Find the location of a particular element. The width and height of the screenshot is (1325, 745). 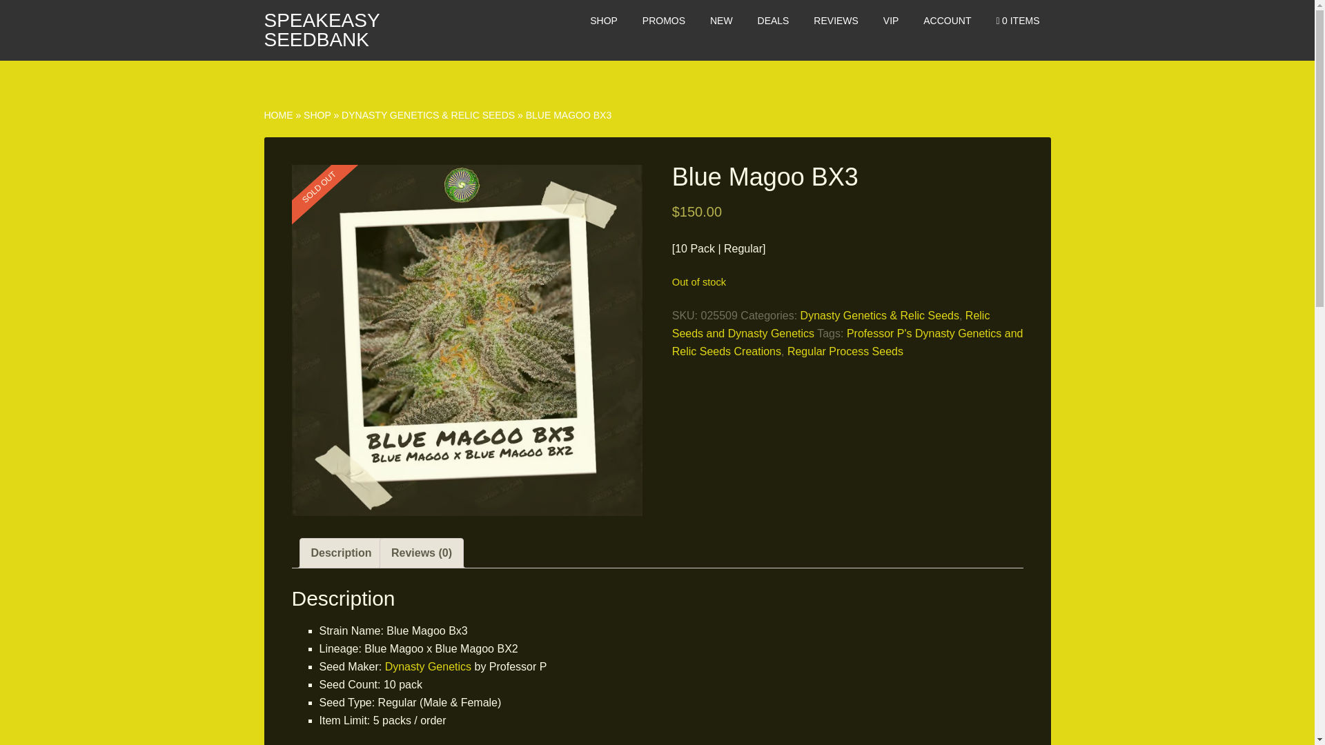

SPEAKEASY SEEDBANK is located at coordinates (322, 30).